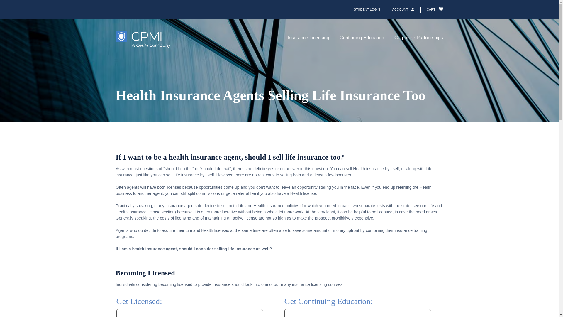 The width and height of the screenshot is (563, 317). I want to click on ACCOUNT, so click(397, 9).